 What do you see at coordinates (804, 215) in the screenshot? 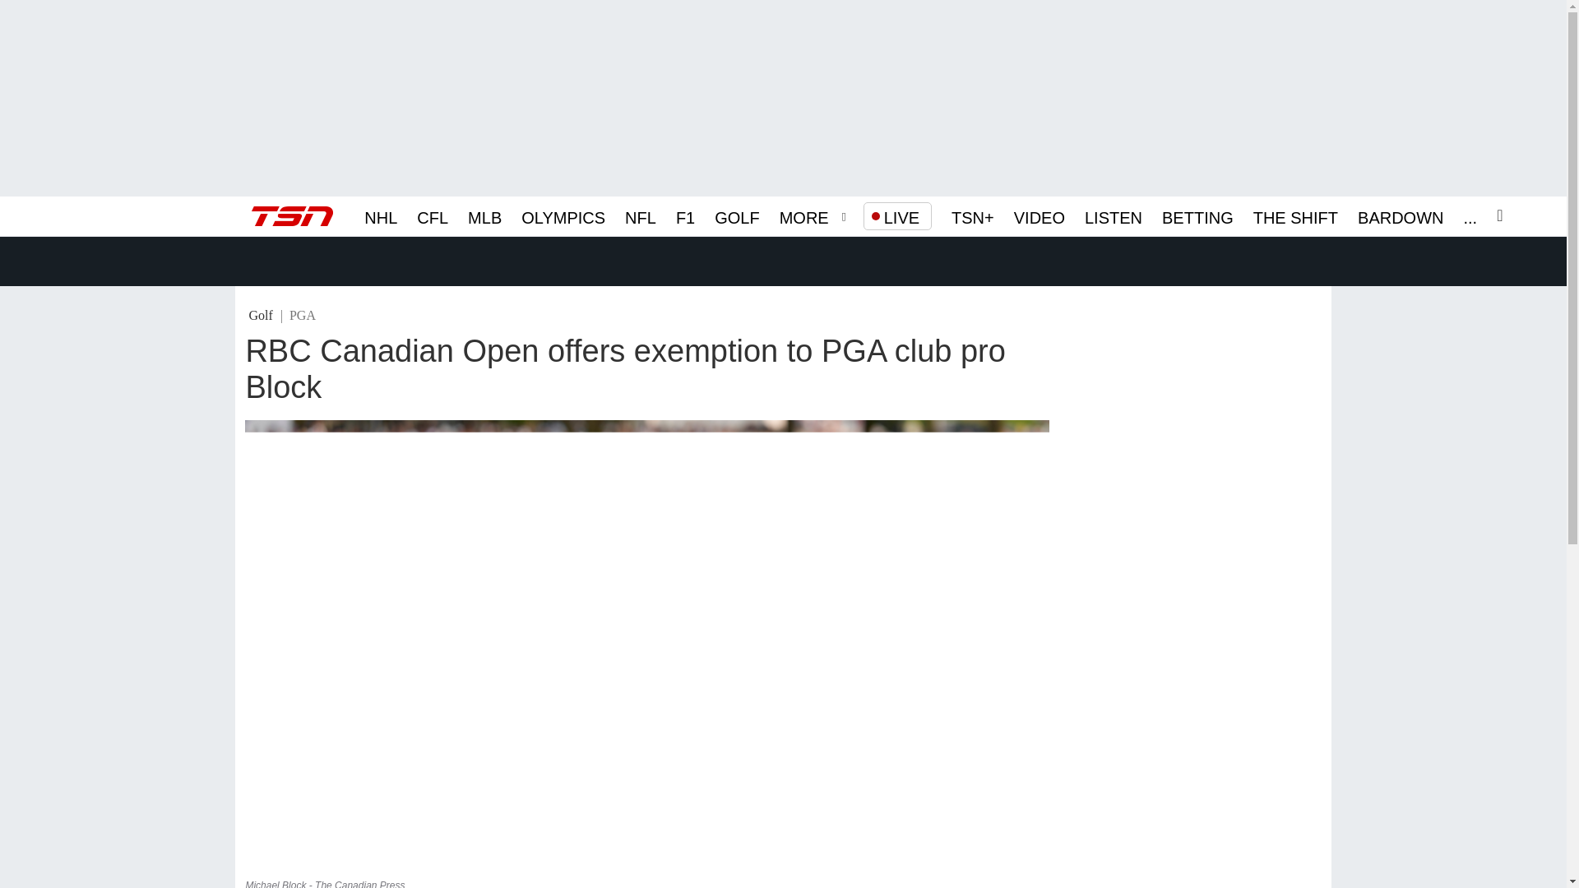
I see `MORE` at bounding box center [804, 215].